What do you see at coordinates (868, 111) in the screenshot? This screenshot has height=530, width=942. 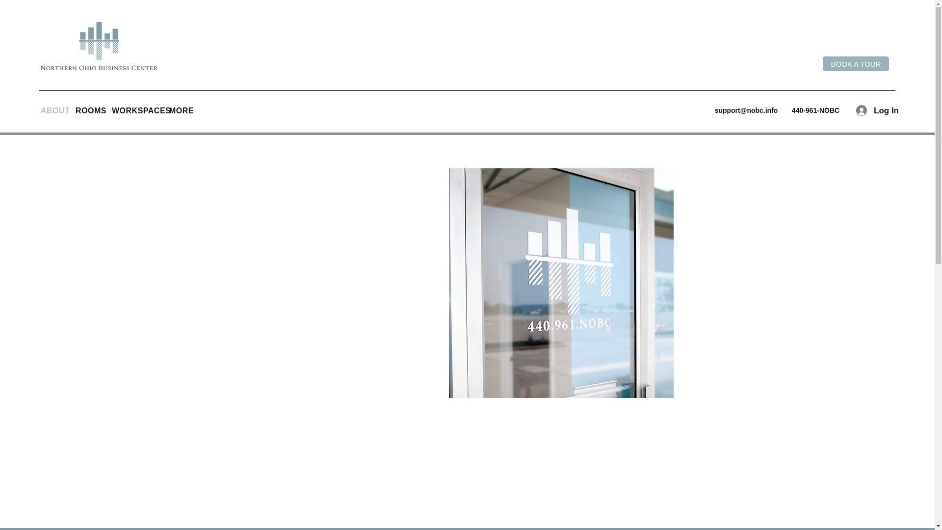 I see `Log In` at bounding box center [868, 111].